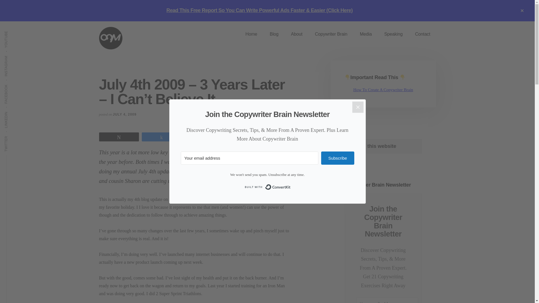 This screenshot has height=303, width=539. Describe the element at coordinates (15, 30) in the screenshot. I see `YOUTUBE` at that location.